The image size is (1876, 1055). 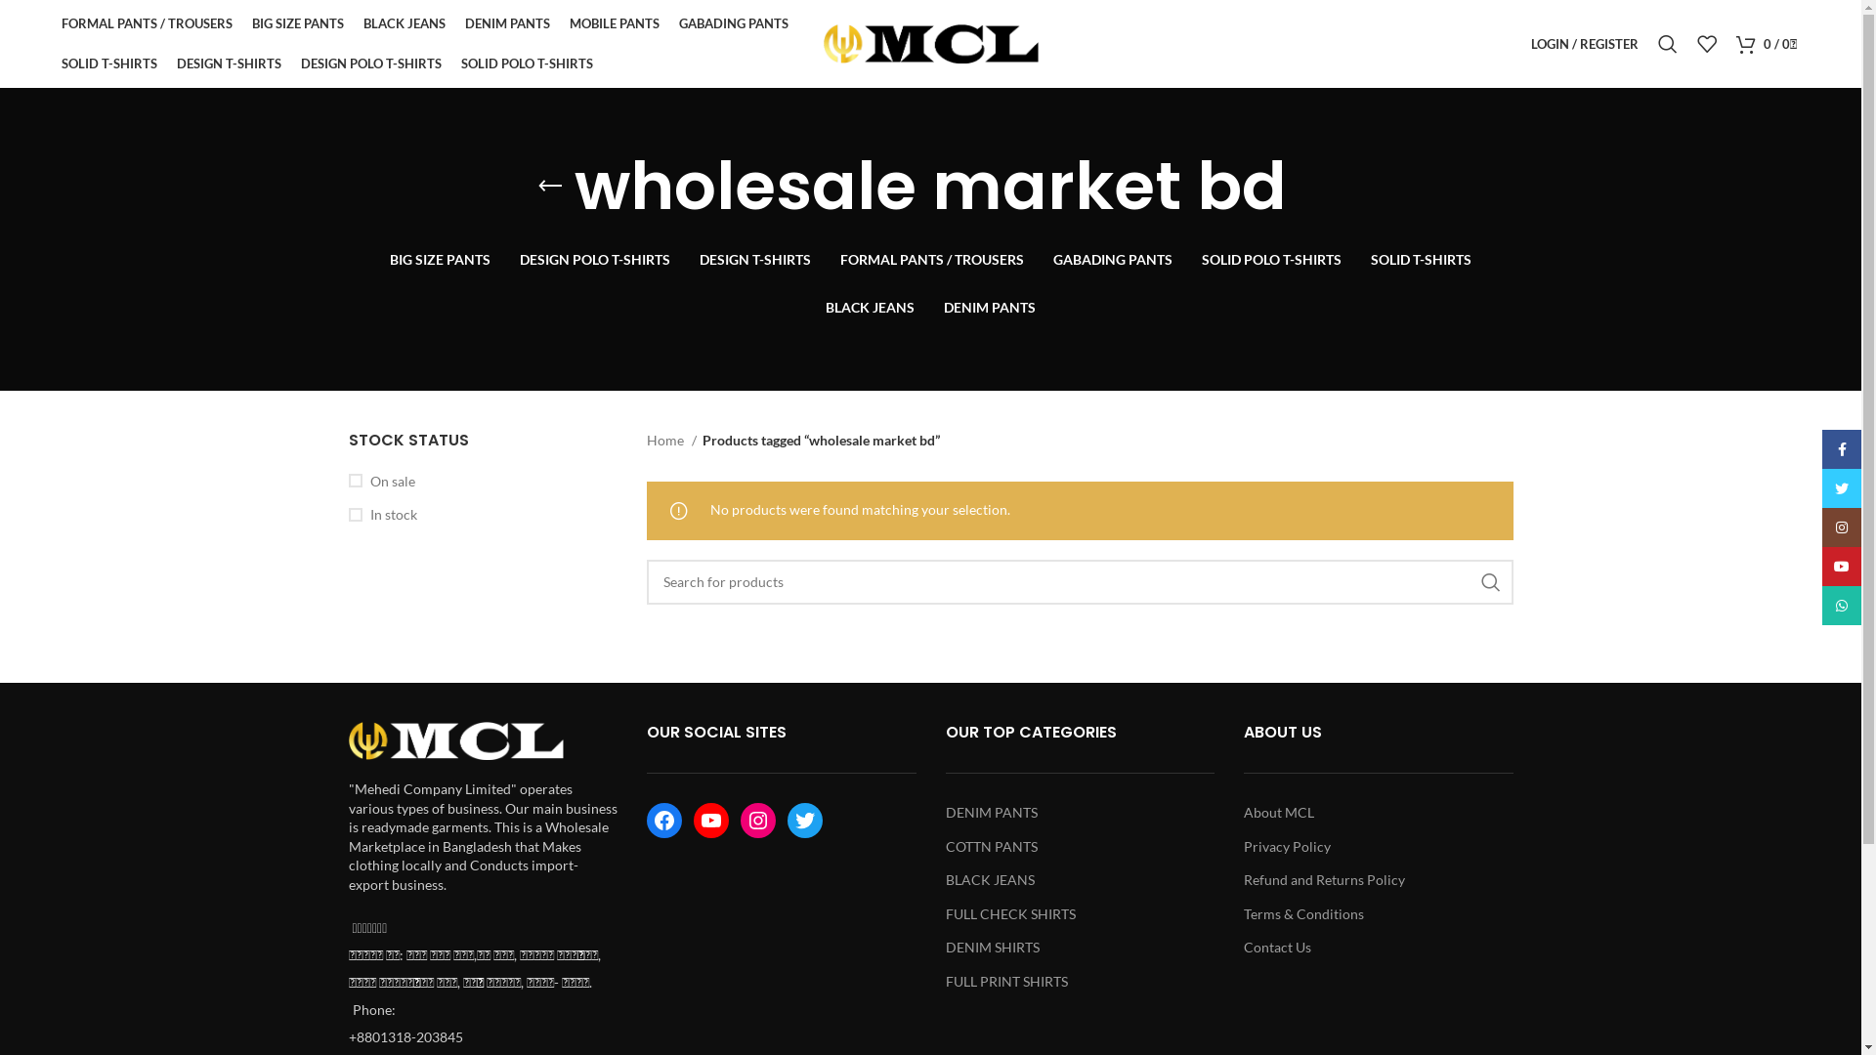 What do you see at coordinates (1113, 260) in the screenshot?
I see `GABADING PANTS` at bounding box center [1113, 260].